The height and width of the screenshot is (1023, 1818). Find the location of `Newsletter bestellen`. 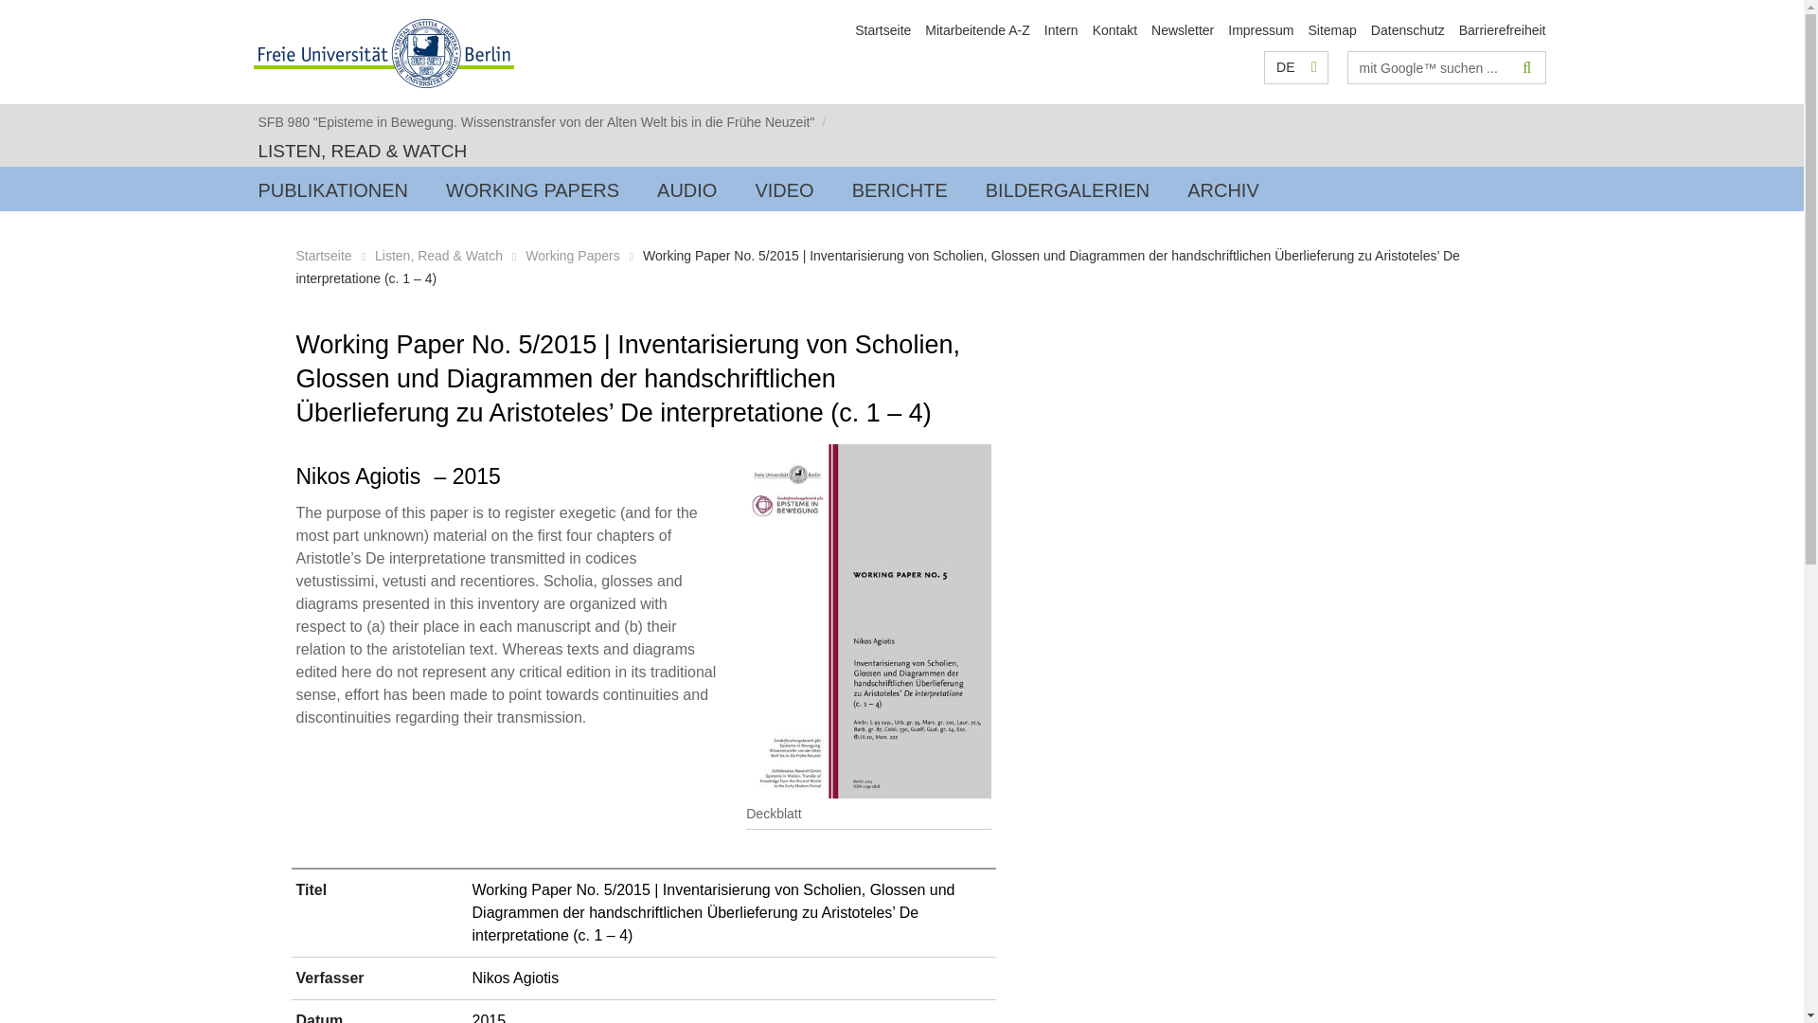

Newsletter bestellen is located at coordinates (1182, 29).